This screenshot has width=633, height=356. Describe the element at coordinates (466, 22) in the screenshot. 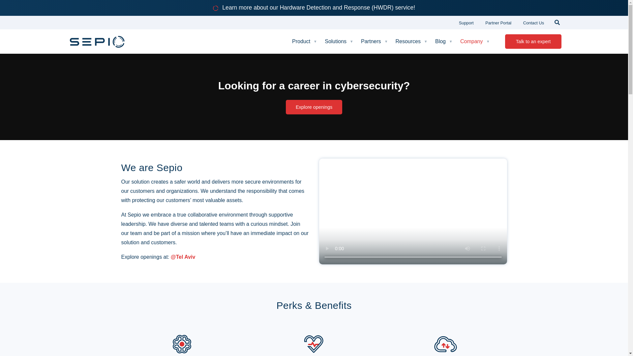

I see `Support` at that location.